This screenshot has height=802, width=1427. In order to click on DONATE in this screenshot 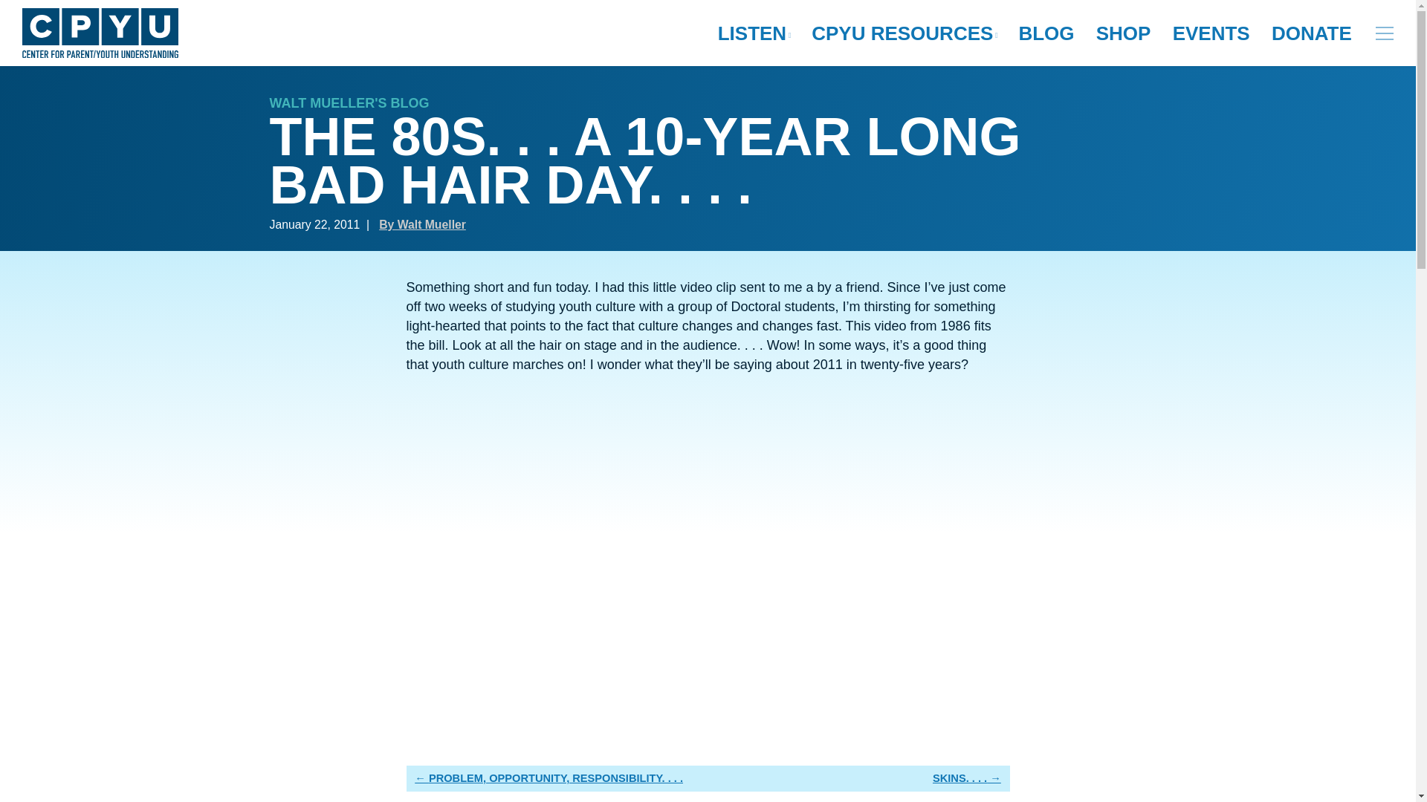, I will do `click(1312, 33)`.